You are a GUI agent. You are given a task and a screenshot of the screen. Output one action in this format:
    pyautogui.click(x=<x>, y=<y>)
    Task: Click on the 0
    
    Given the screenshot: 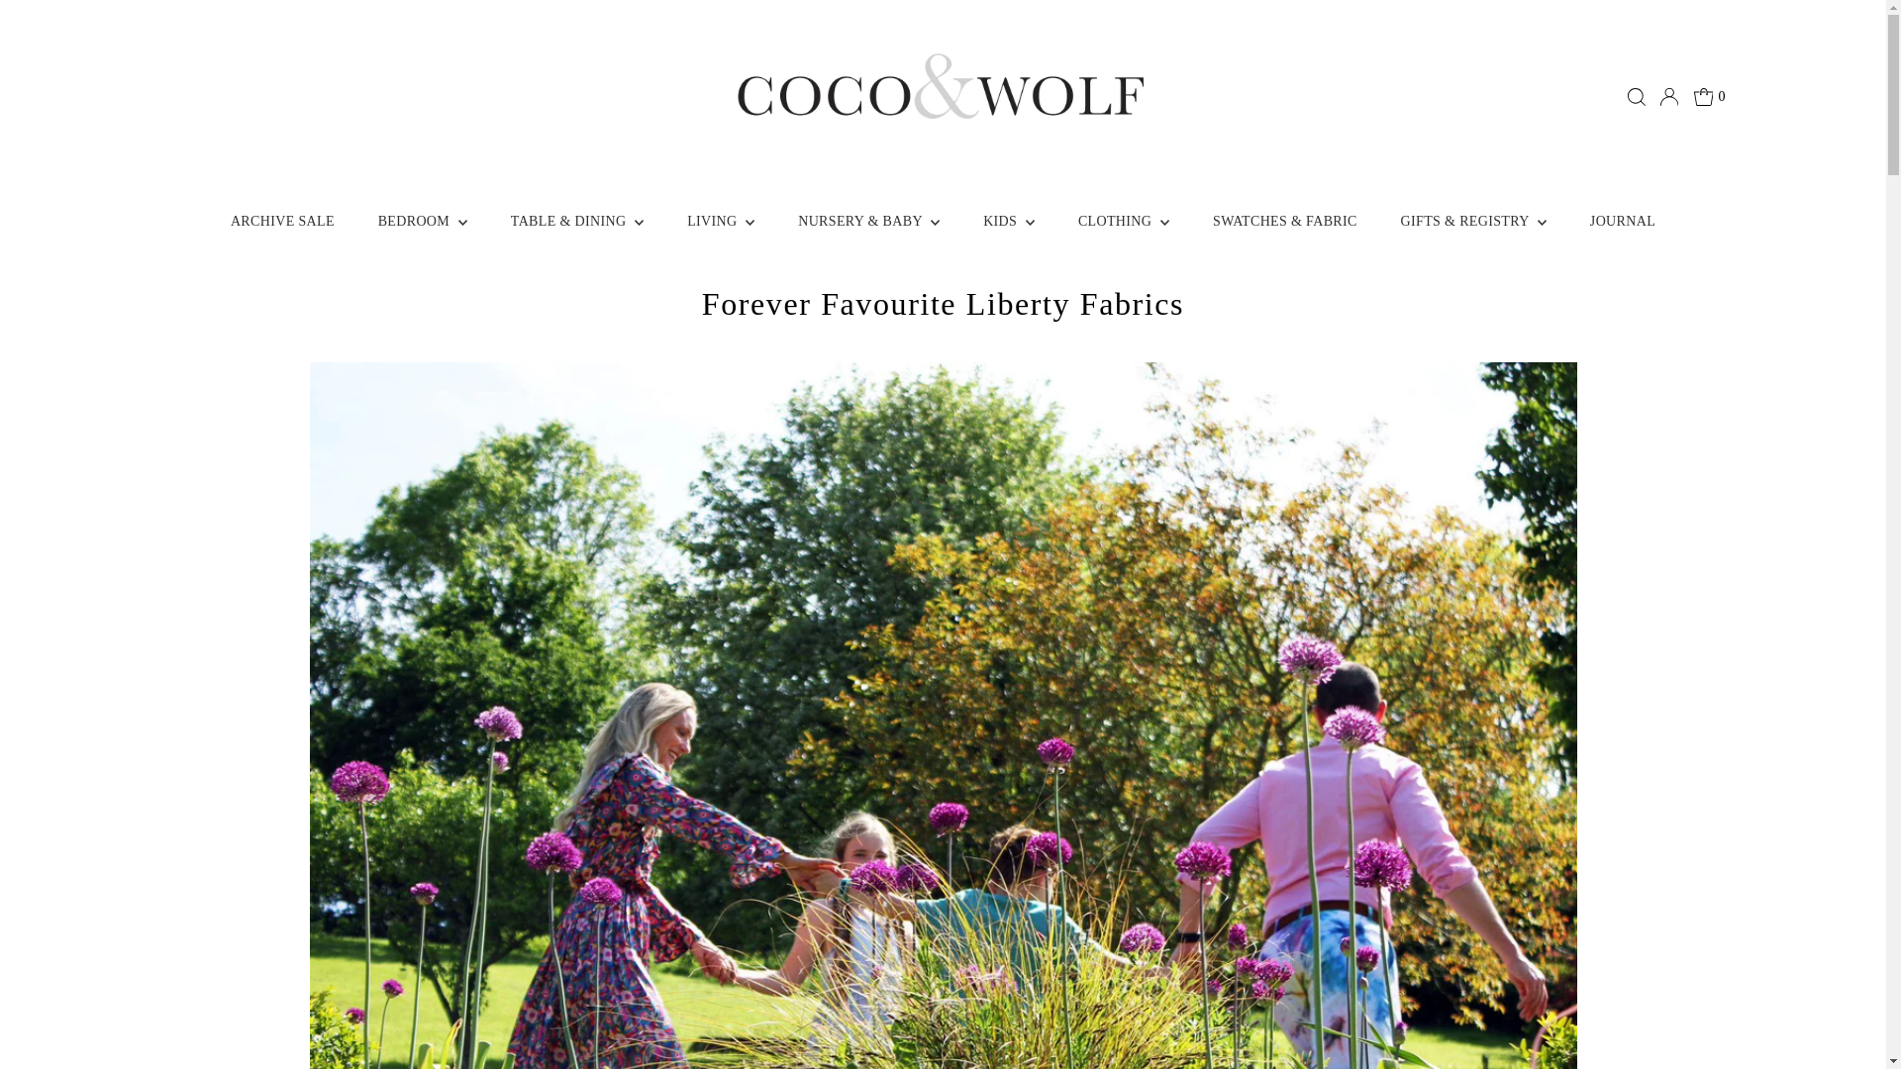 What is the action you would take?
    pyautogui.click(x=1709, y=97)
    